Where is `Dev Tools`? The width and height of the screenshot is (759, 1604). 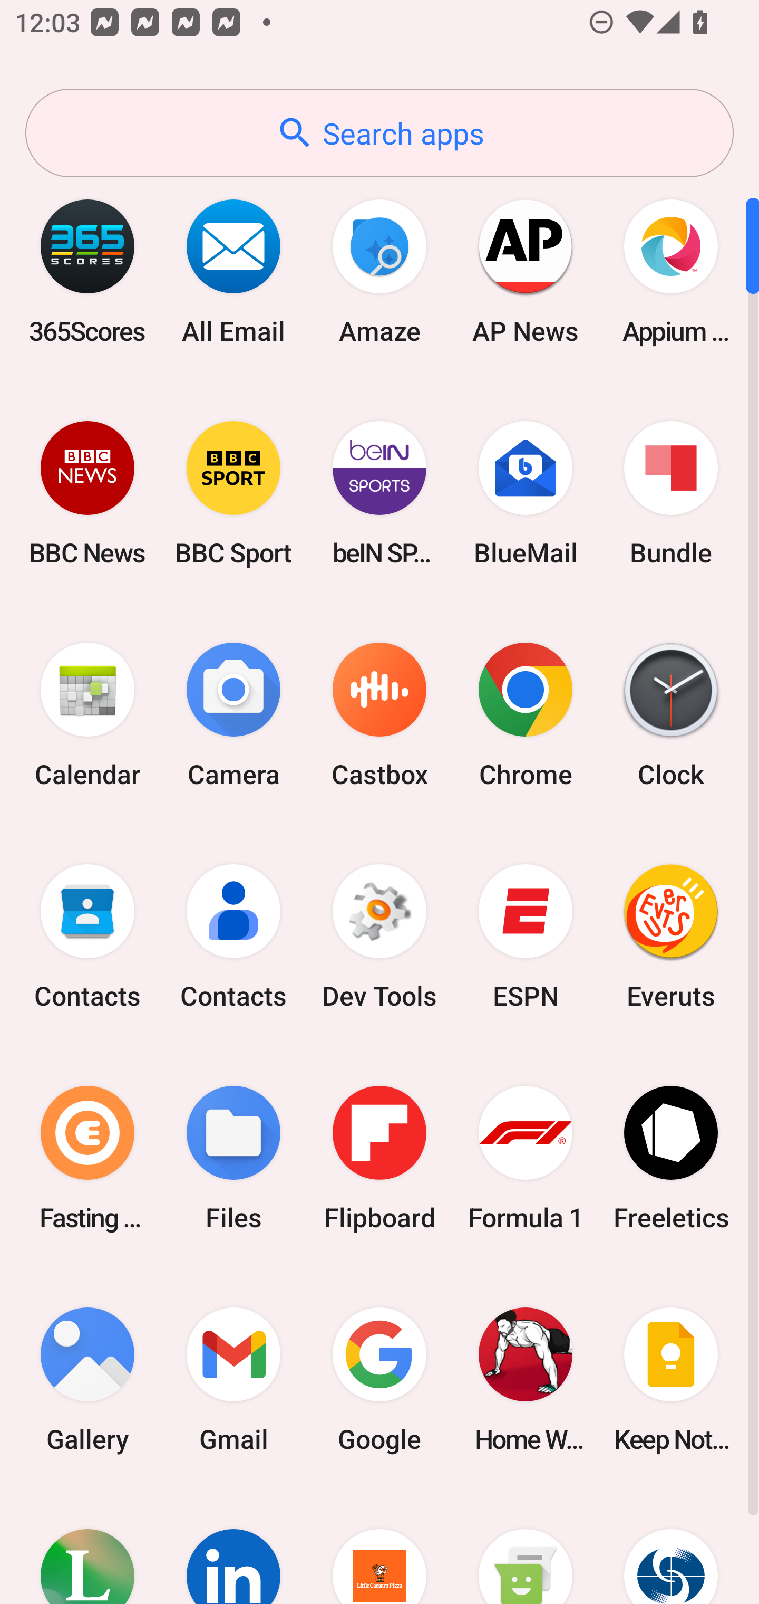
Dev Tools is located at coordinates (379, 937).